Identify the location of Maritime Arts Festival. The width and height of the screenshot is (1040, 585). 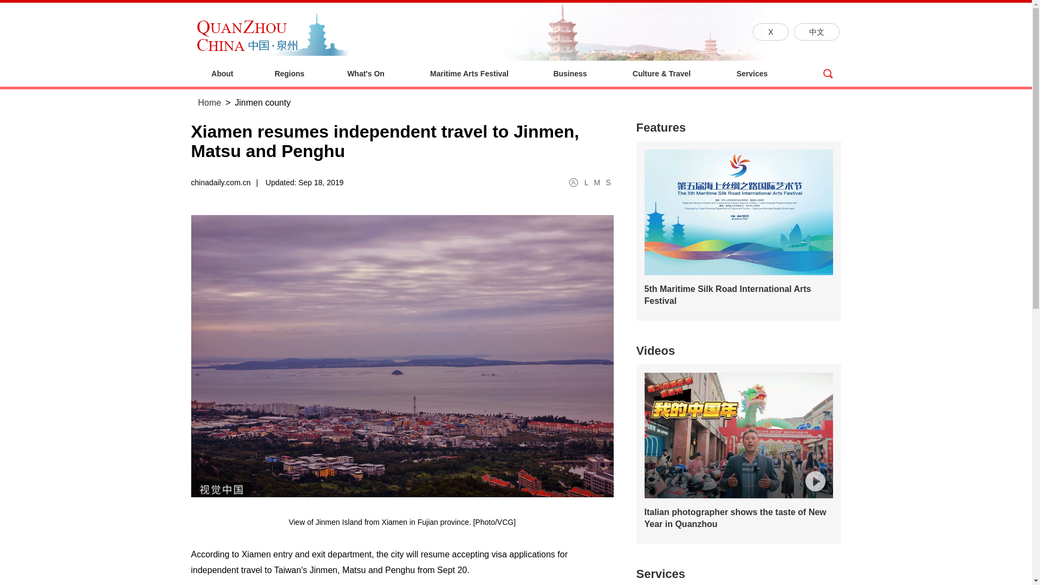
(469, 74).